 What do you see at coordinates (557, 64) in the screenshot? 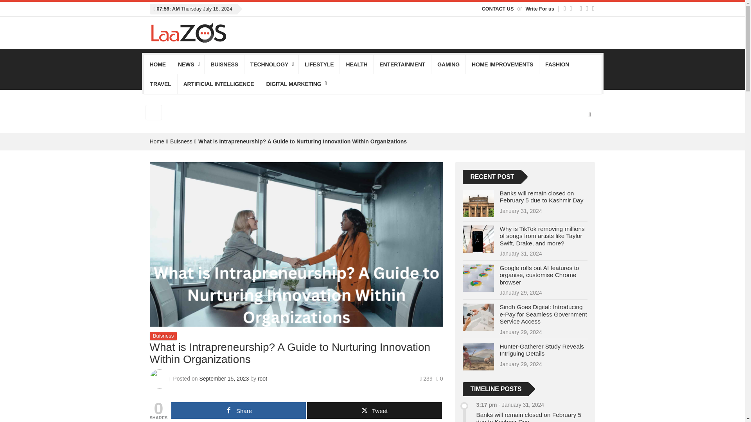
I see `FASHION` at bounding box center [557, 64].